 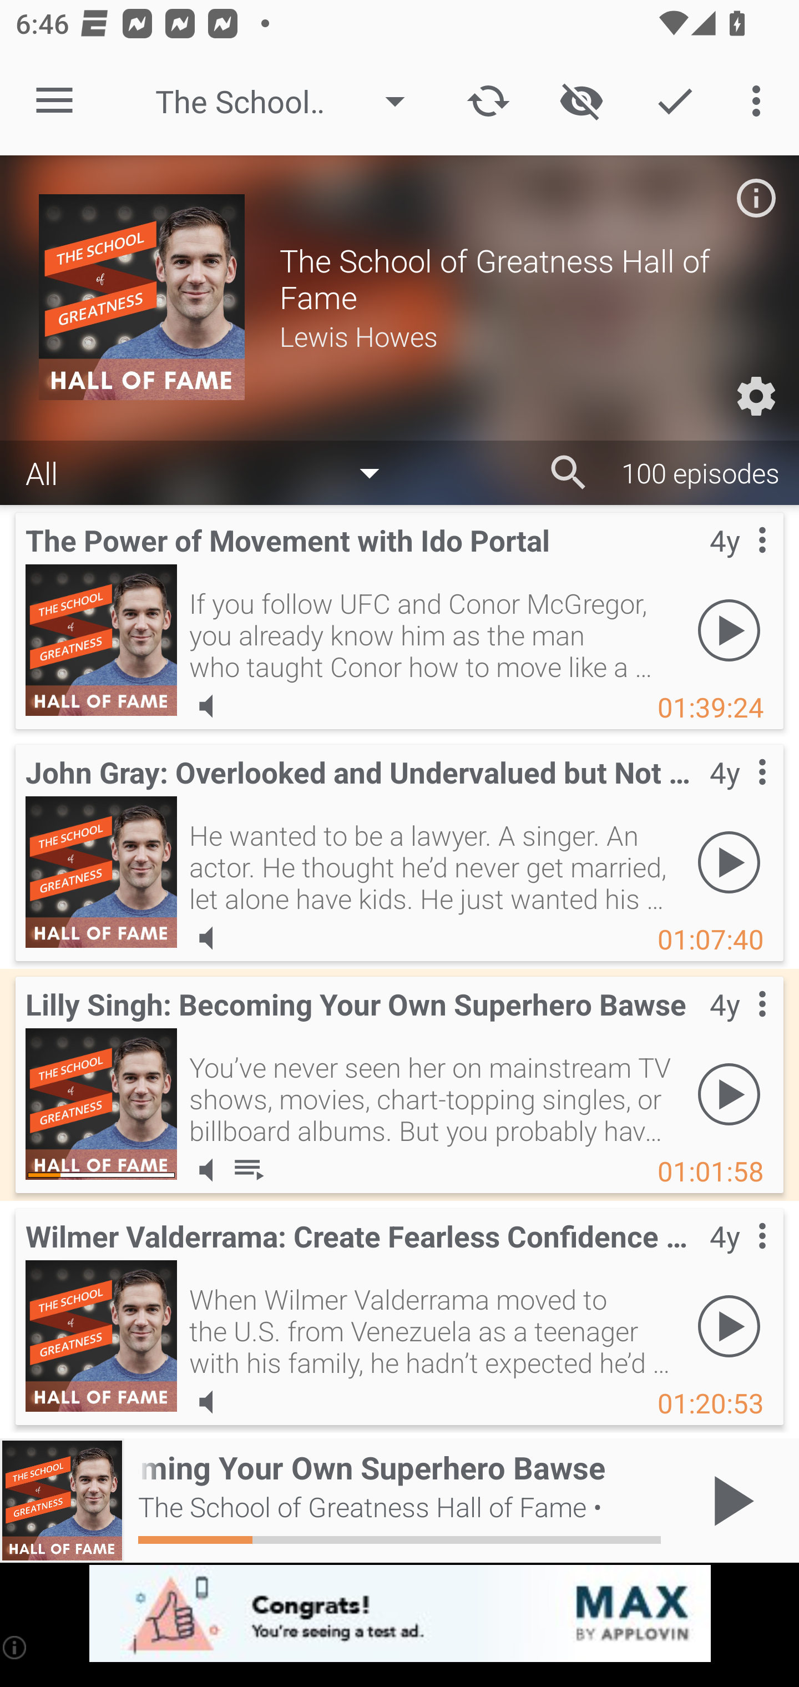 I want to click on The School of Greatness Hall of Fame, so click(x=291, y=101).